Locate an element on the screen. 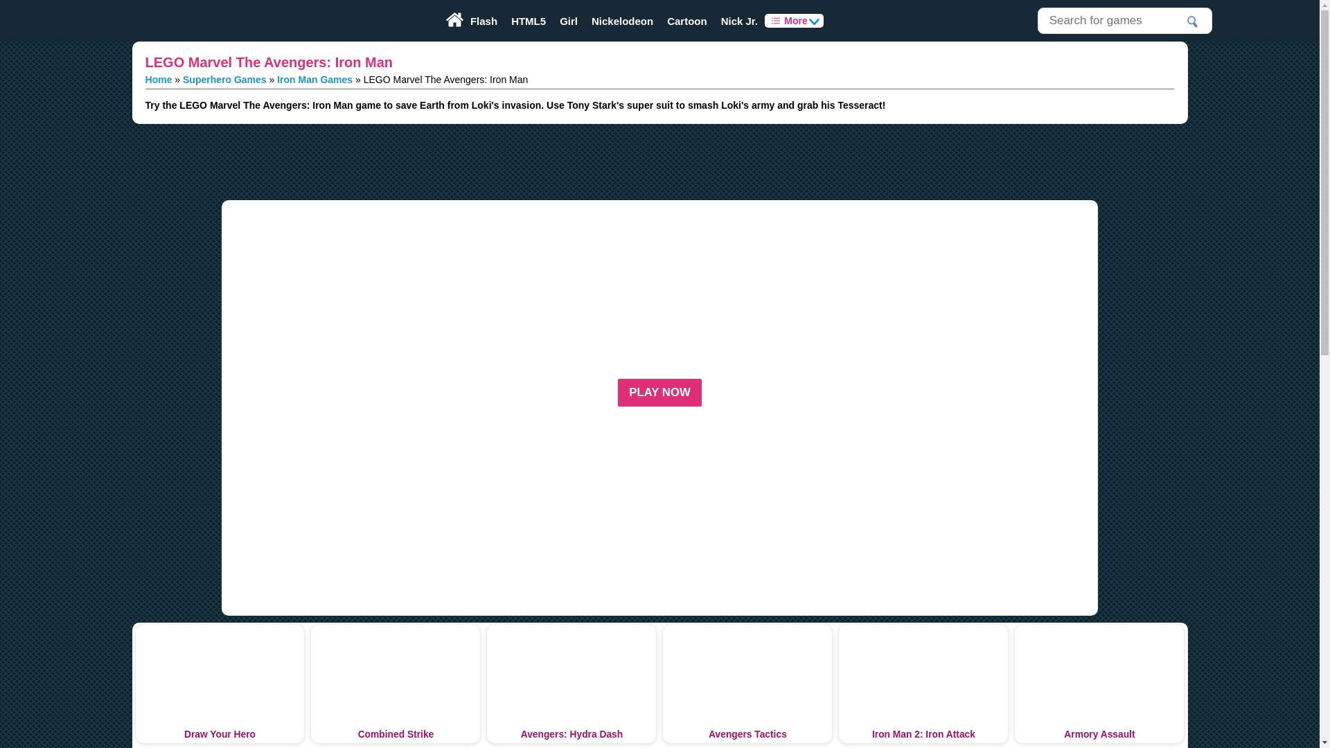  Nickelodeon Games is located at coordinates (622, 21).